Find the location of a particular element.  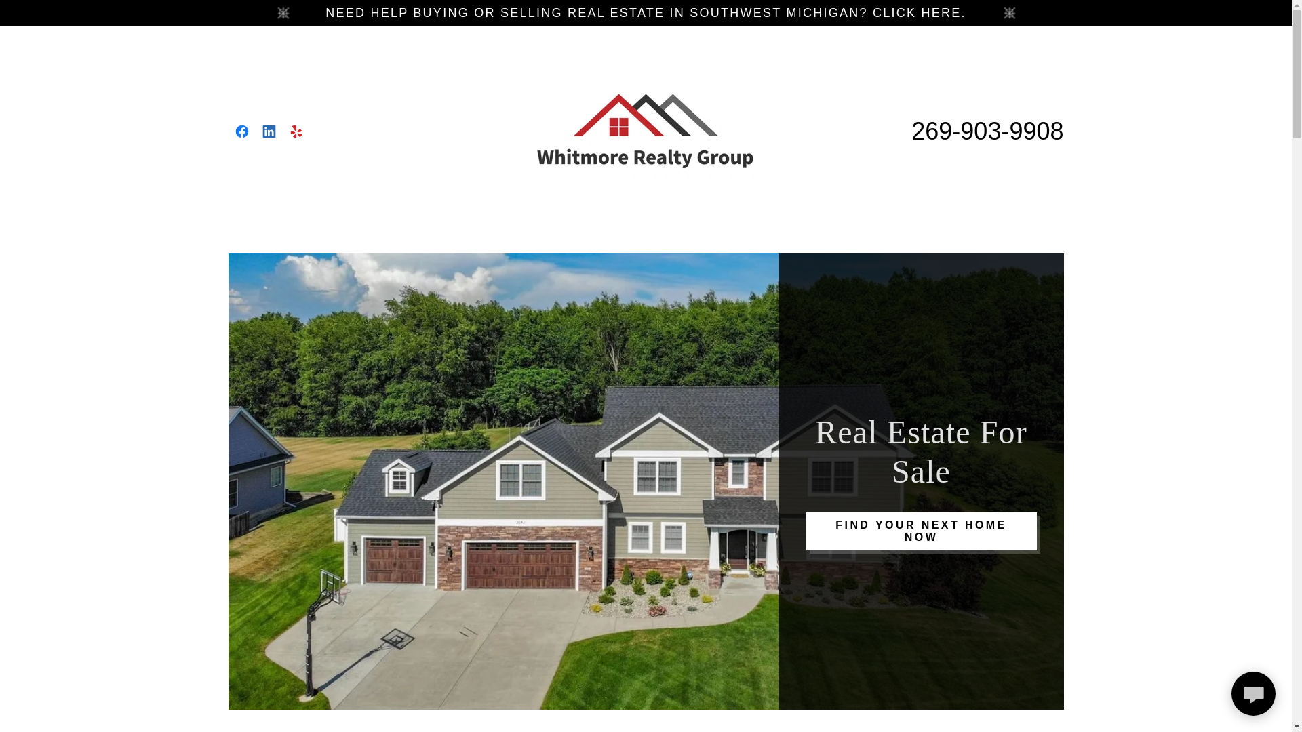

269-903-9908 is located at coordinates (987, 130).